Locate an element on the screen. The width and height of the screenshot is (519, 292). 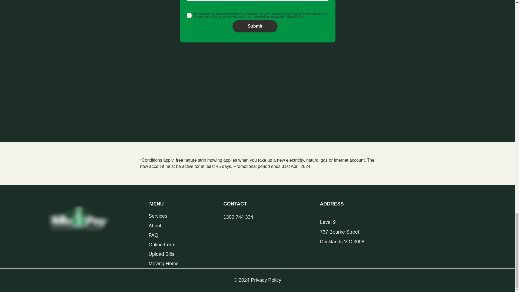
Privacy Policy. is located at coordinates (294, 16).